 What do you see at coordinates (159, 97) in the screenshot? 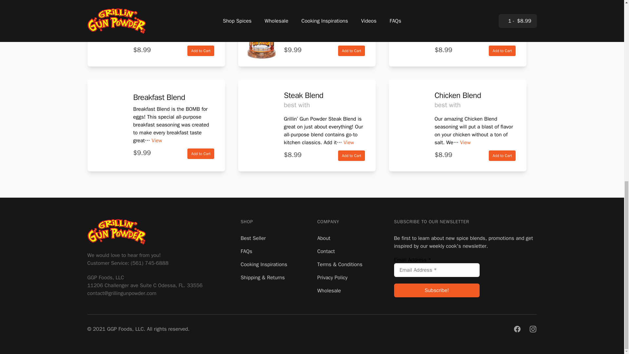
I see `Breakfast Blend` at bounding box center [159, 97].